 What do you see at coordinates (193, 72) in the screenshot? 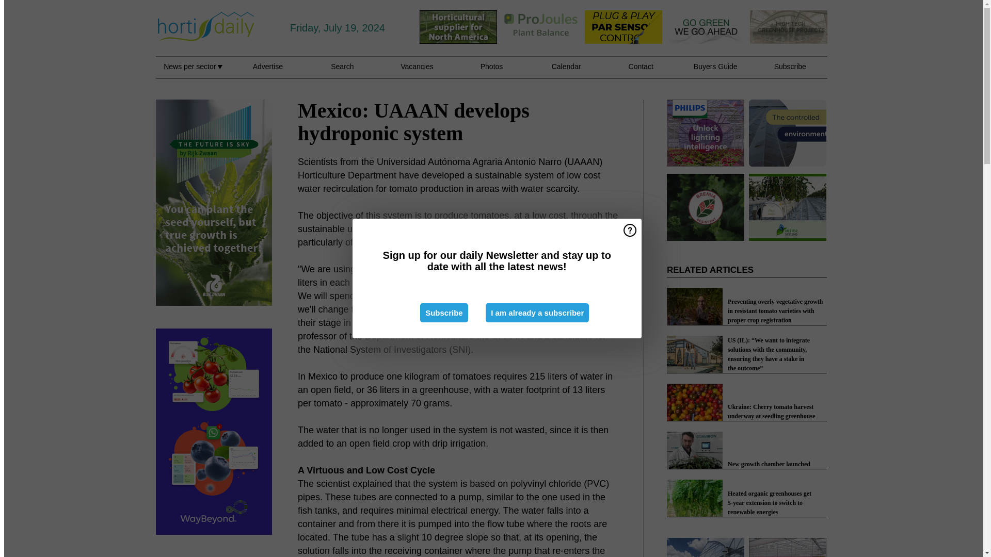
I see `News per sector` at bounding box center [193, 72].